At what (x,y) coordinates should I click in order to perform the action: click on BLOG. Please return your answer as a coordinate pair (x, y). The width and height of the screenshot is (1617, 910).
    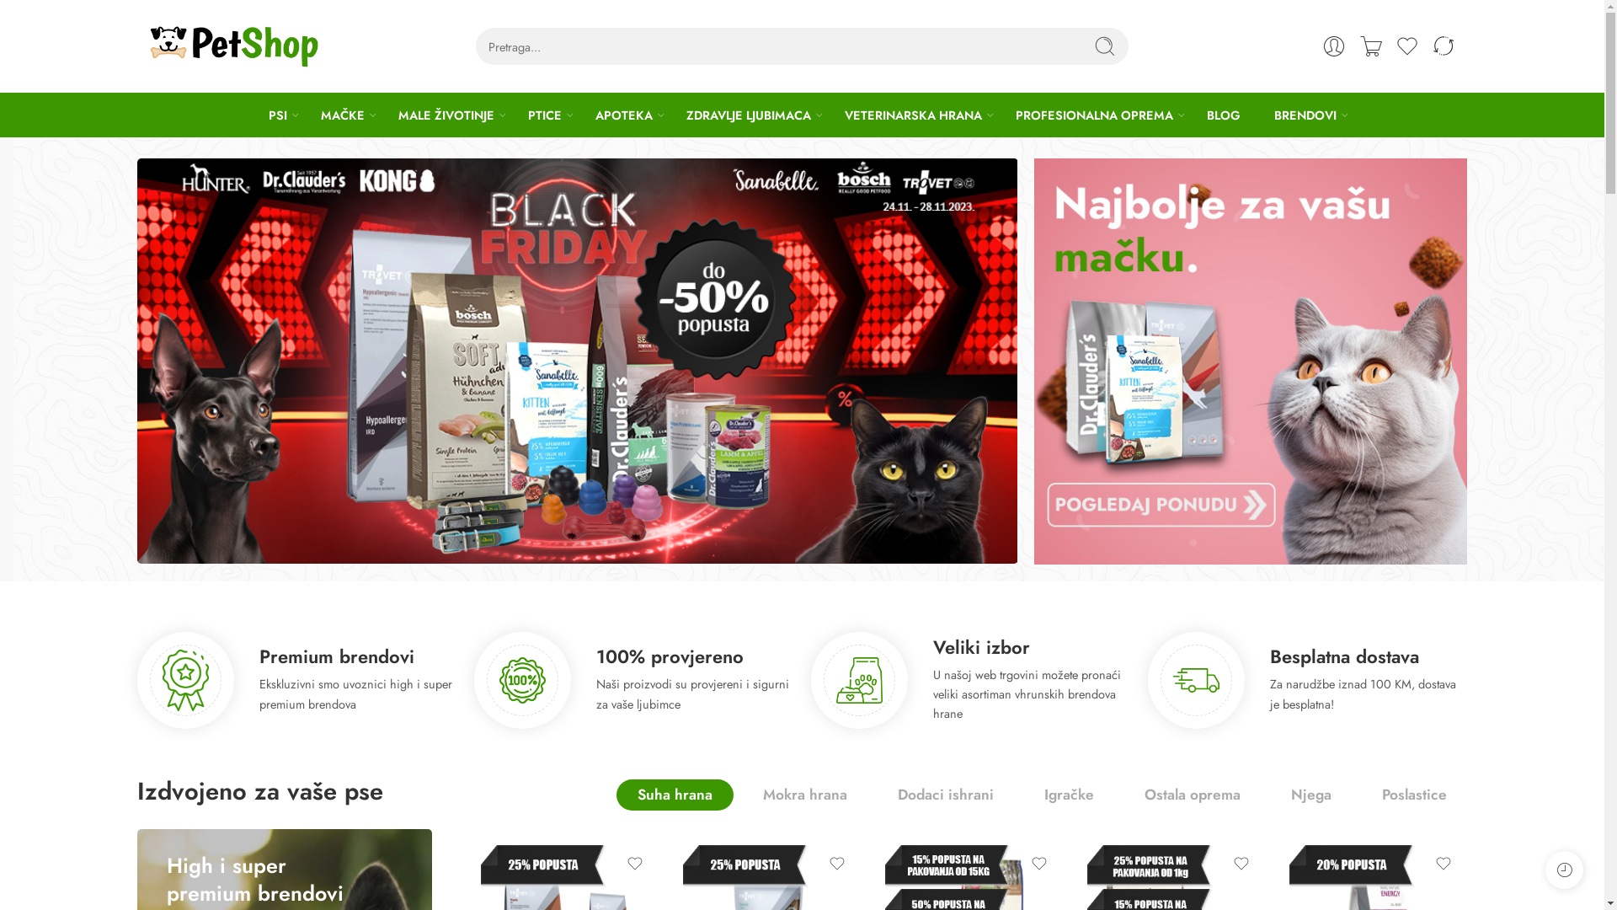
    Looking at the image, I should click on (1223, 115).